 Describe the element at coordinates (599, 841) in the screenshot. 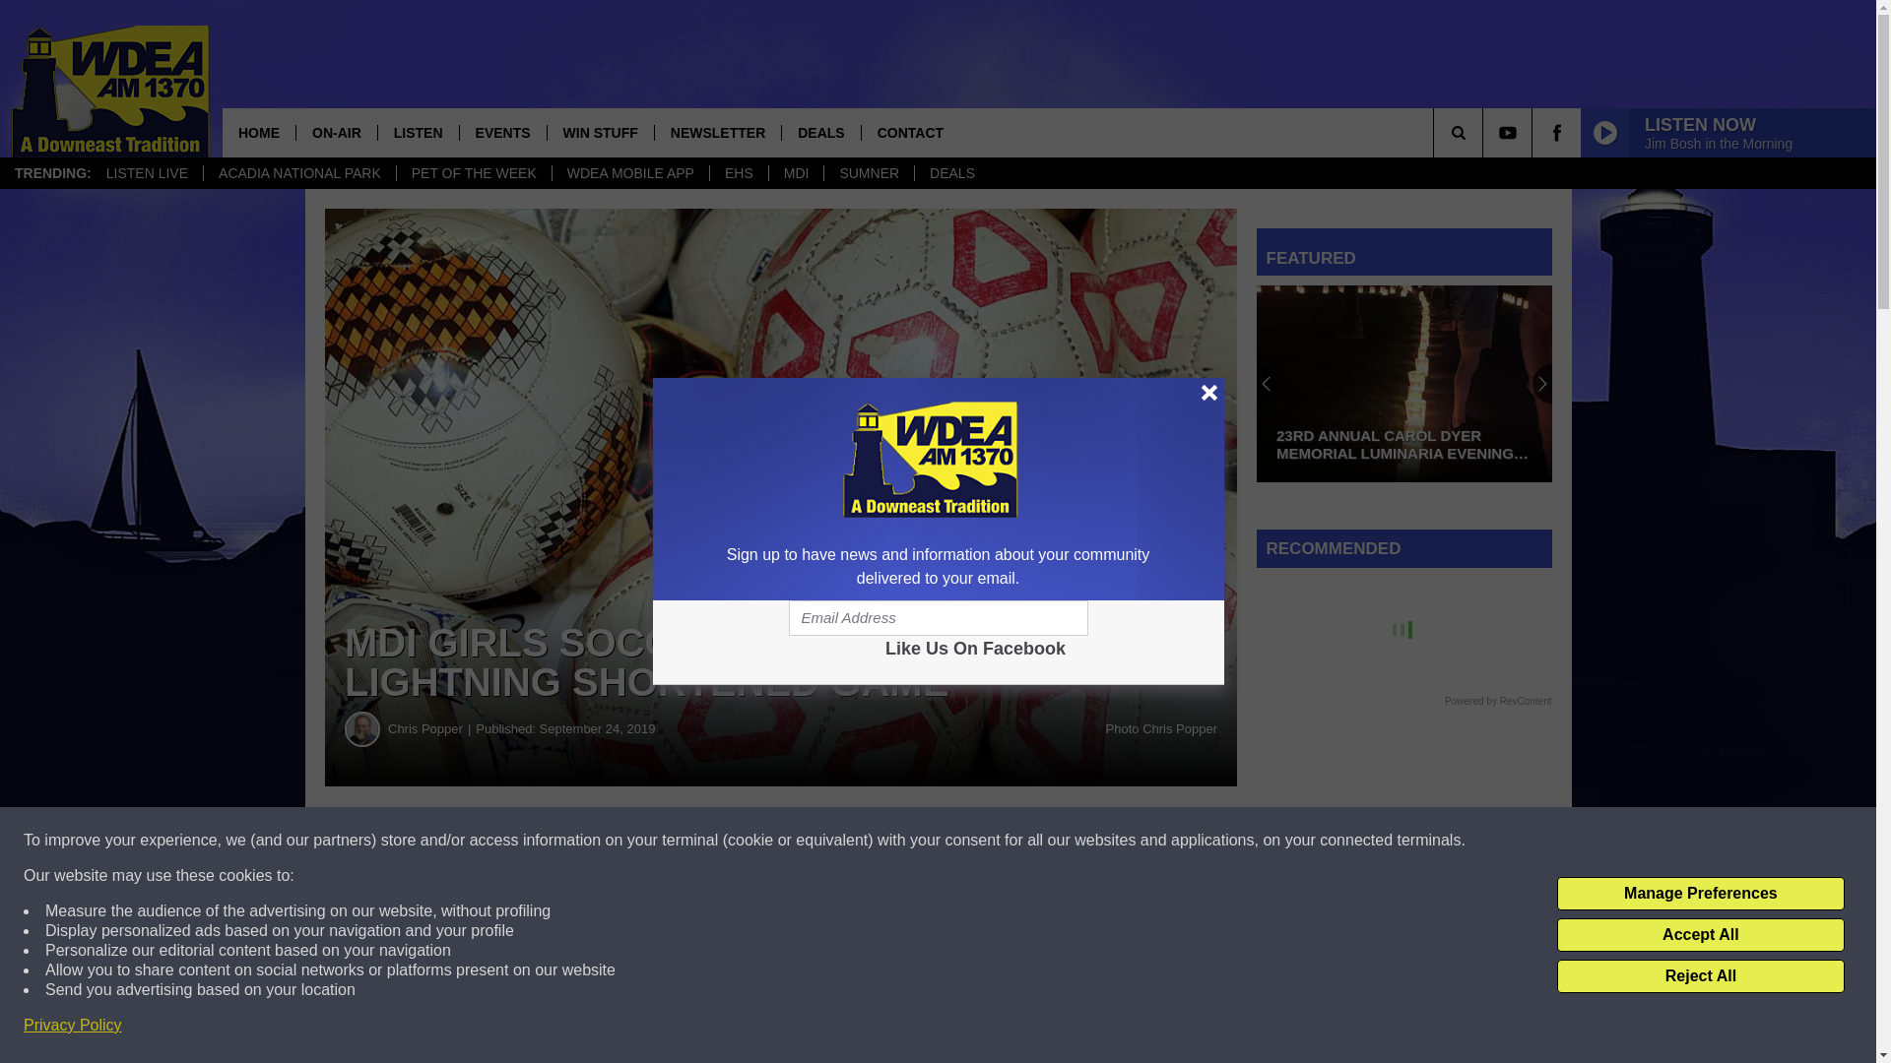

I see `Share on Facebook` at that location.